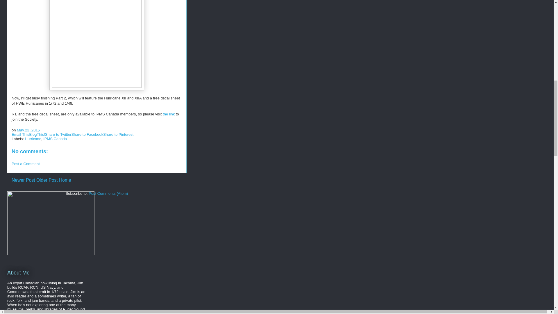  Describe the element at coordinates (23, 180) in the screenshot. I see `Newer Post` at that location.